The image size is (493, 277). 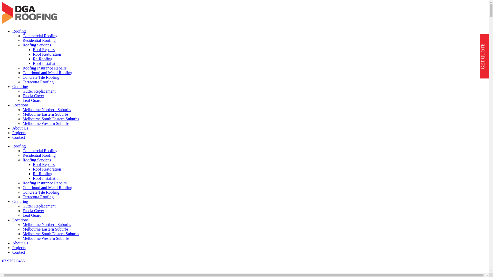 I want to click on Commercial Roofing, so click(x=40, y=36).